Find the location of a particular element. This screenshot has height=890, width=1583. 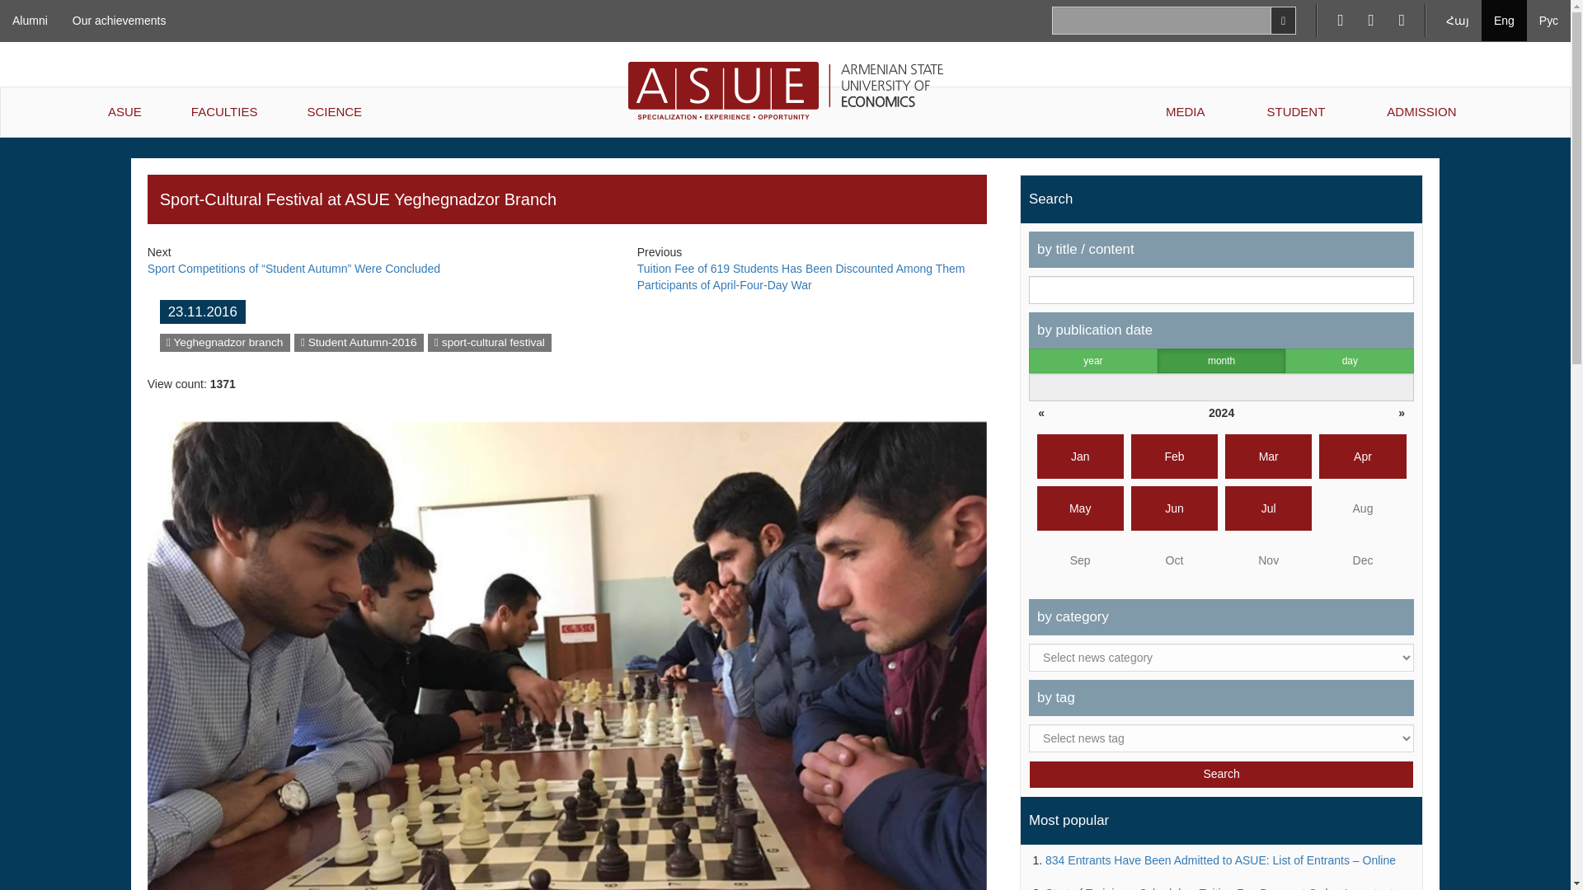

Website name is located at coordinates (359, 343).